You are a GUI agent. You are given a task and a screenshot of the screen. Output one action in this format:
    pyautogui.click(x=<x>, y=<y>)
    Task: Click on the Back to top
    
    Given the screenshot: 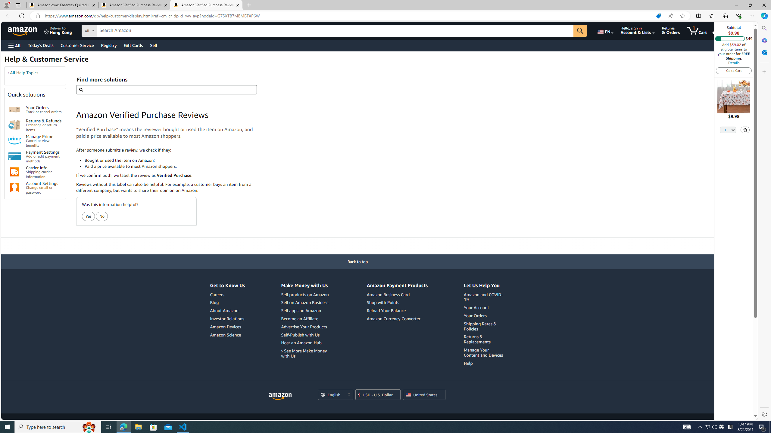 What is the action you would take?
    pyautogui.click(x=358, y=262)
    